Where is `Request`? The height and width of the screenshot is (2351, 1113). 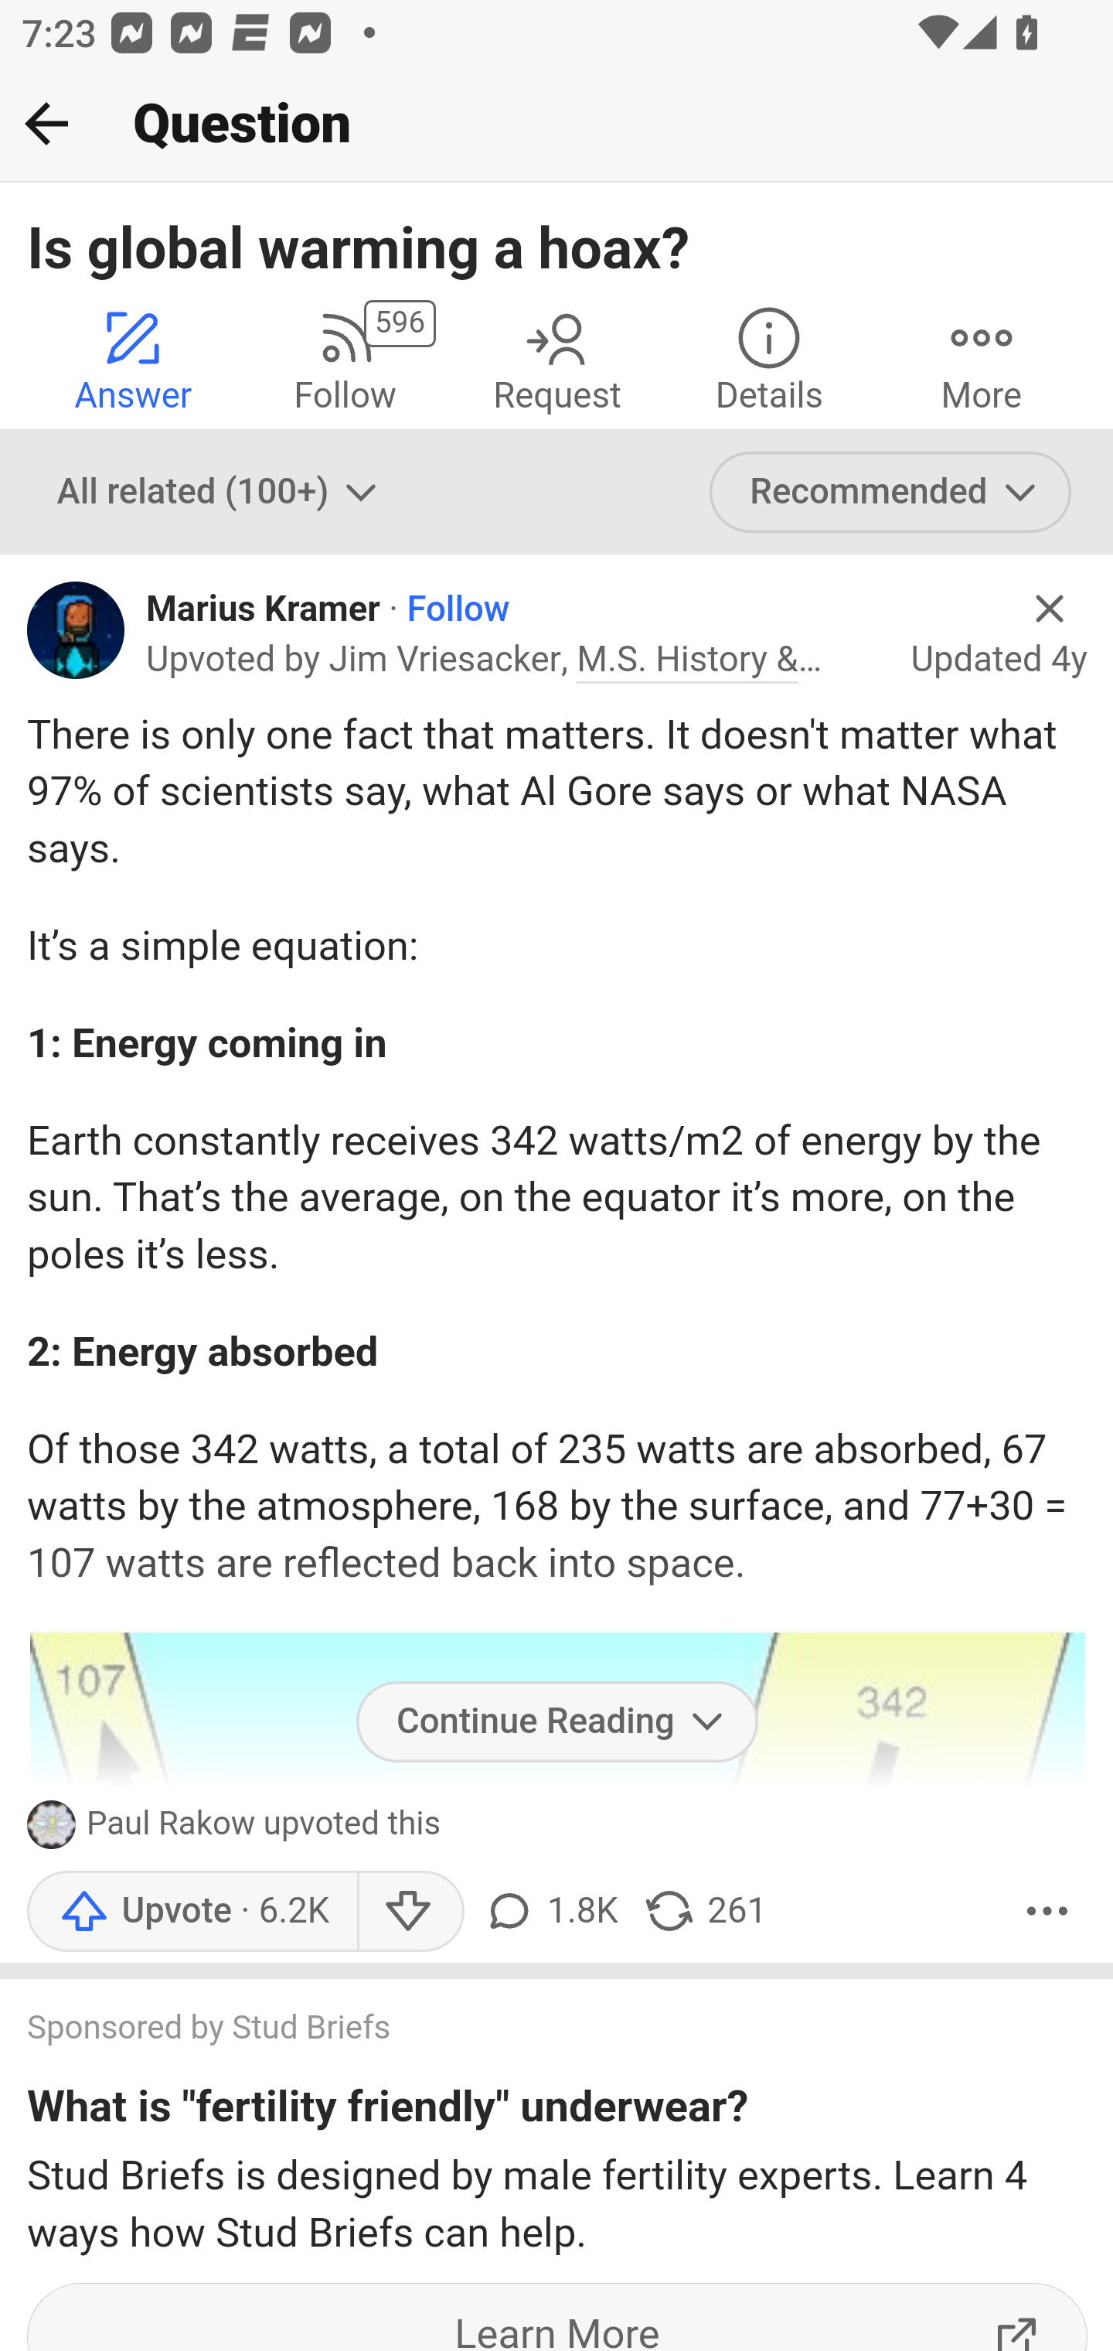 Request is located at coordinates (556, 360).